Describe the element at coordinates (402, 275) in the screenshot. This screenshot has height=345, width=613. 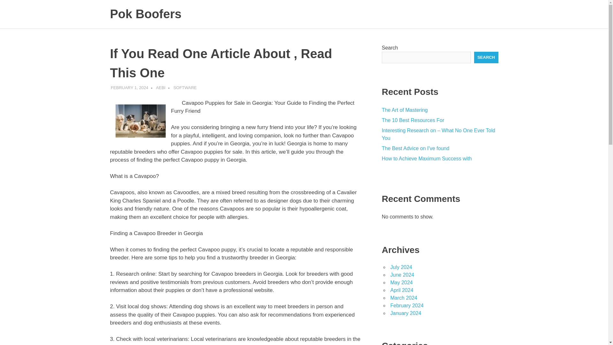
I see `June 2024` at that location.